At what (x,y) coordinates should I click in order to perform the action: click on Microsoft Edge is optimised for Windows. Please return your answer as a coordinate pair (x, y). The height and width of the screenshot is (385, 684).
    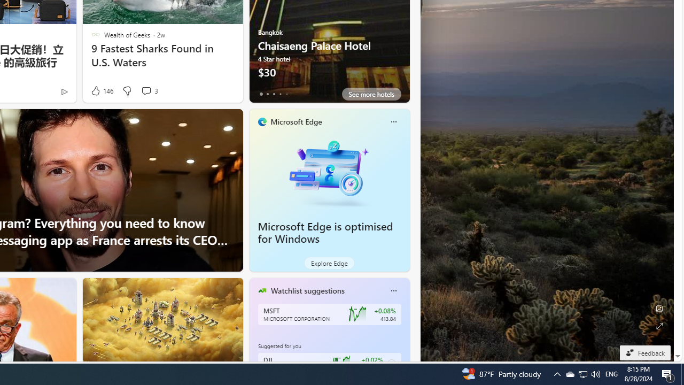
    Looking at the image, I should click on (329, 172).